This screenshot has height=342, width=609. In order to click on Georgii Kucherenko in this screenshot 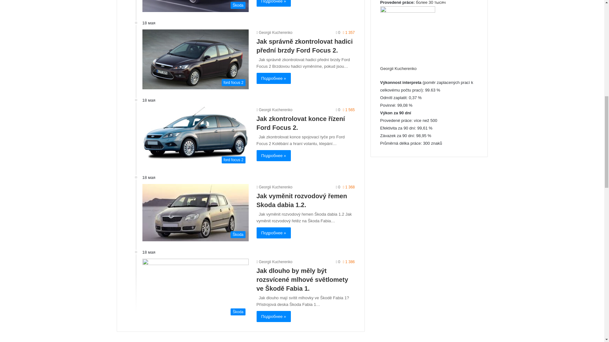, I will do `click(274, 262)`.